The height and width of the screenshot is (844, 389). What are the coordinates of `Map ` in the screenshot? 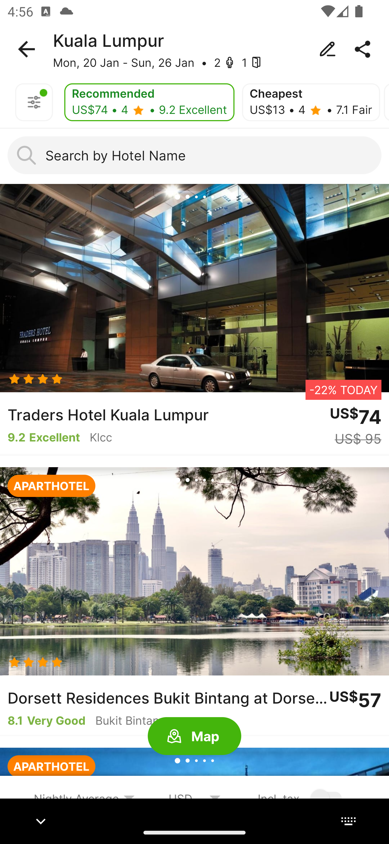 It's located at (194, 736).